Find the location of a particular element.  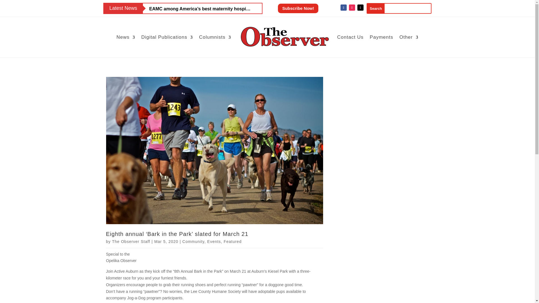

Follow on Facebook is located at coordinates (344, 7).